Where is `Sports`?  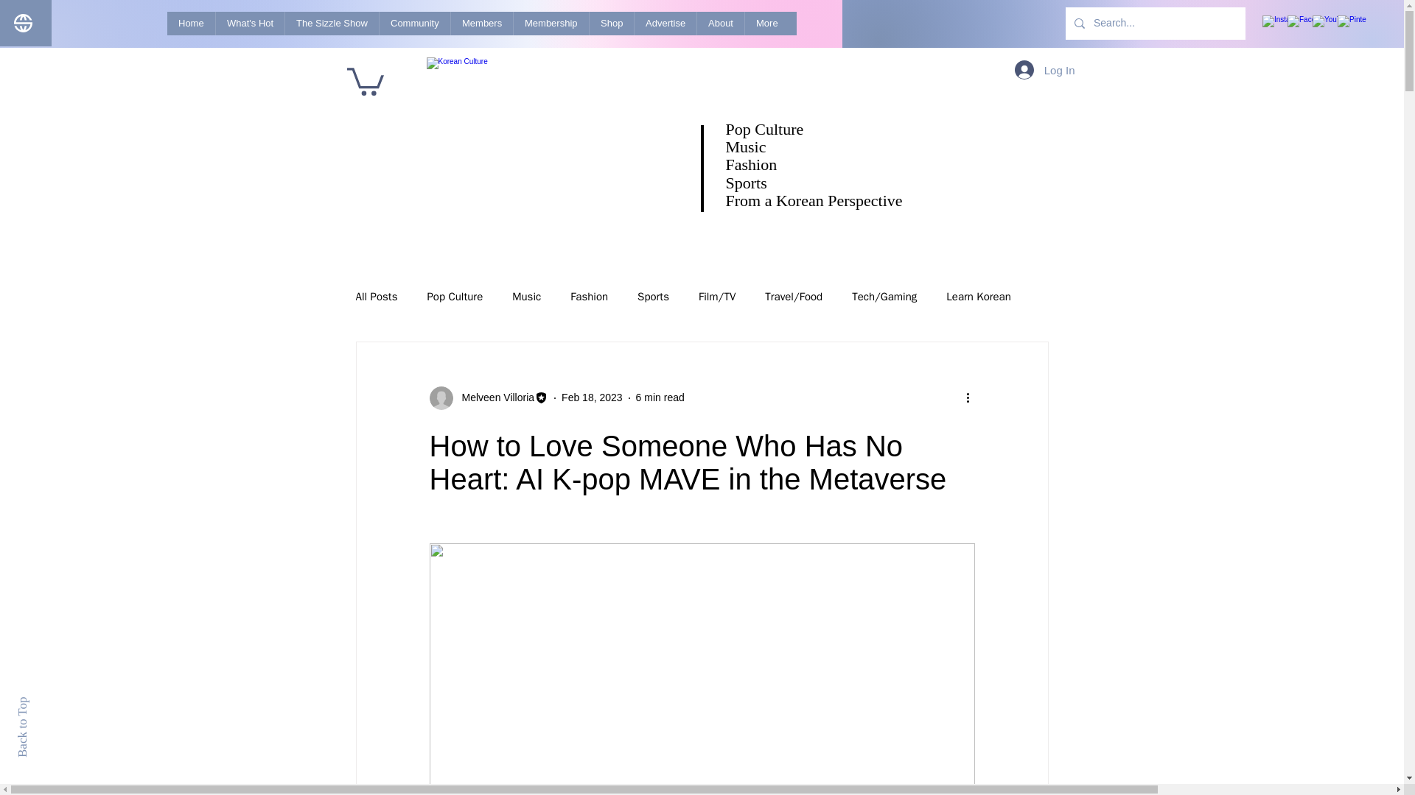 Sports is located at coordinates (653, 297).